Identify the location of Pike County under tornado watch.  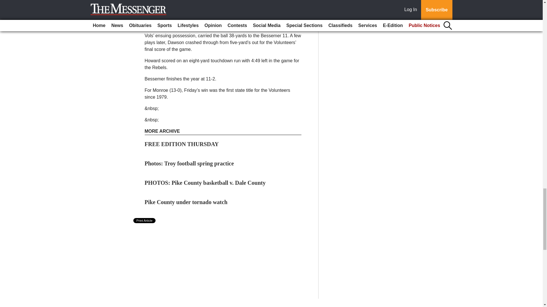
(186, 202).